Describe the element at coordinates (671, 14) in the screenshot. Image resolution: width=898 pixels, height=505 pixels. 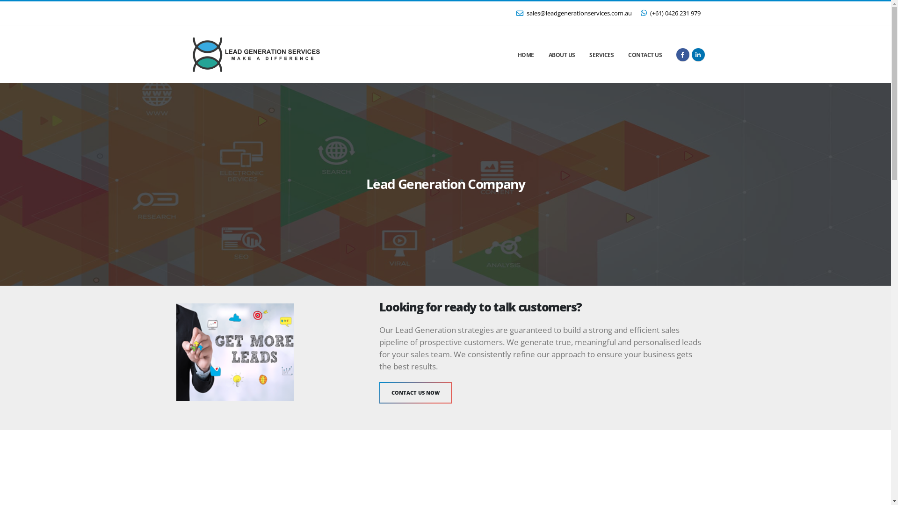
I see `(+61) 0426 231 979` at that location.